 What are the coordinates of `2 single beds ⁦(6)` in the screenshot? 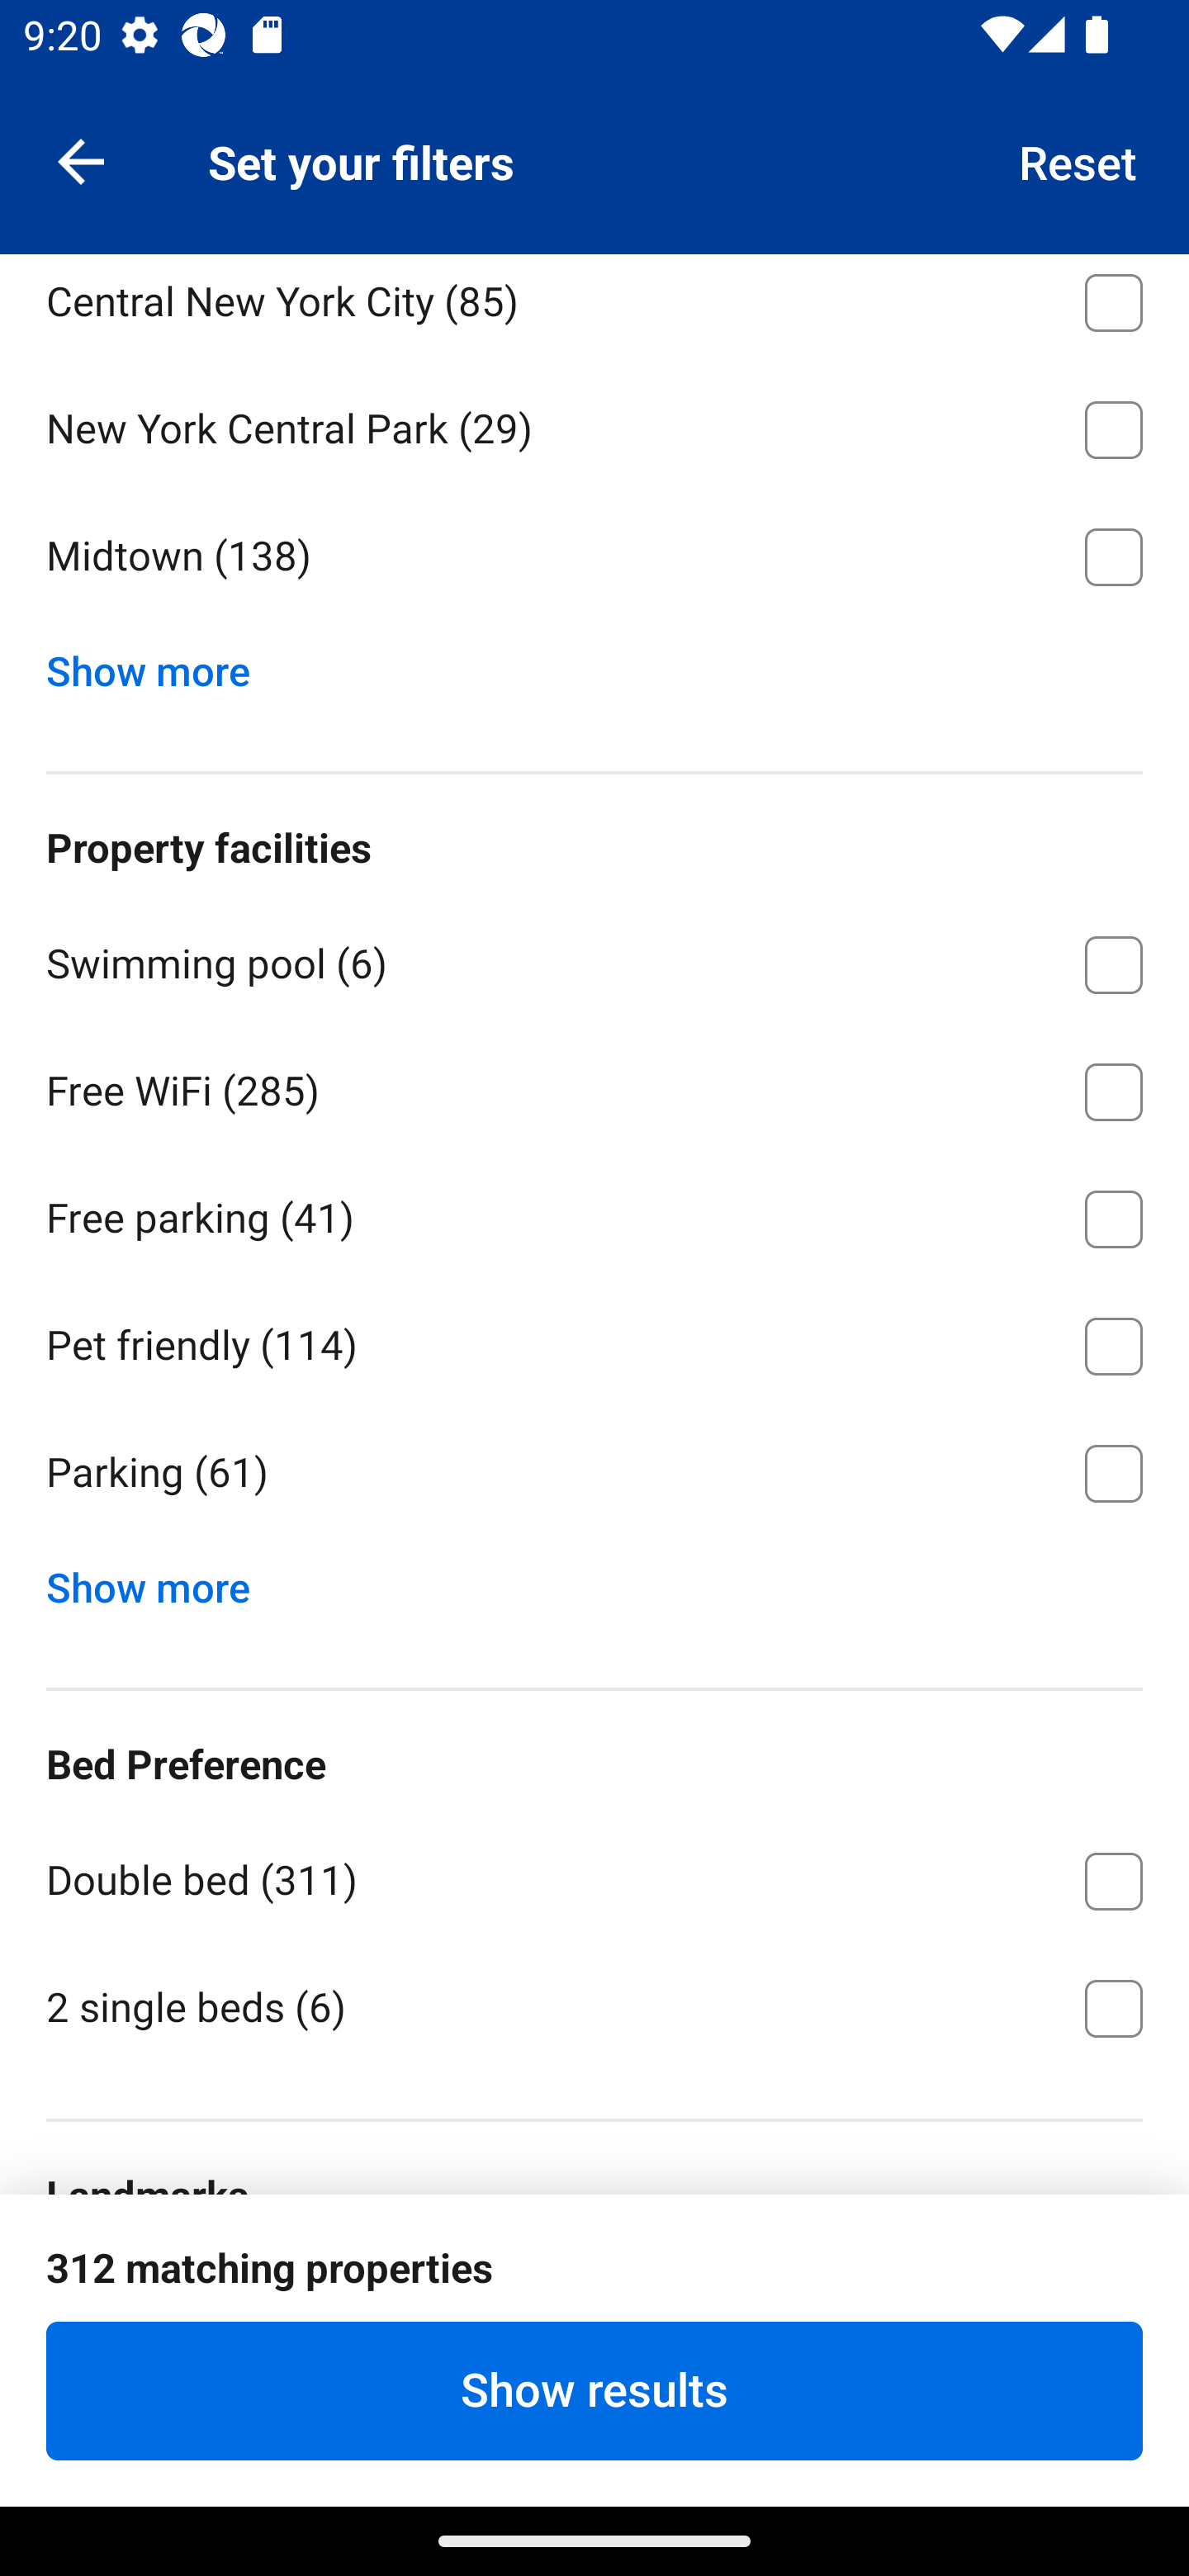 It's located at (594, 2005).